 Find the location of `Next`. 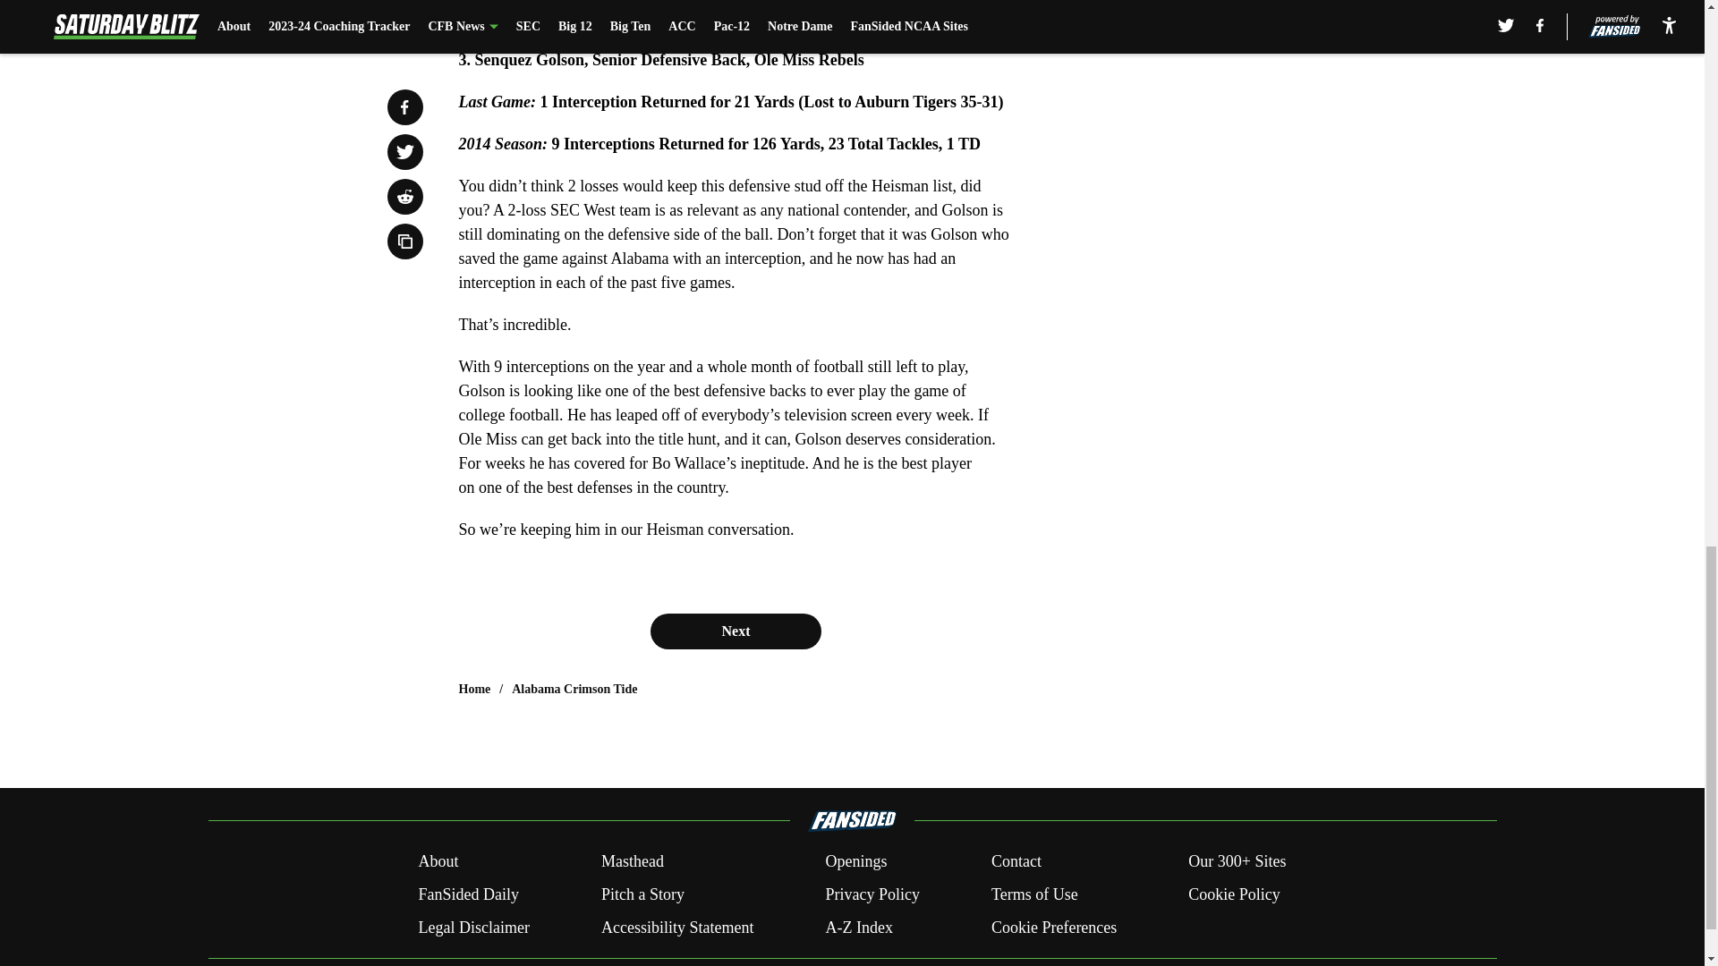

Next is located at coordinates (735, 631).